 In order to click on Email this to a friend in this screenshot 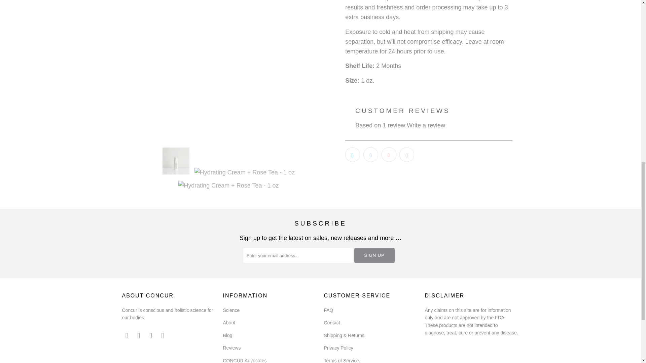, I will do `click(406, 155)`.